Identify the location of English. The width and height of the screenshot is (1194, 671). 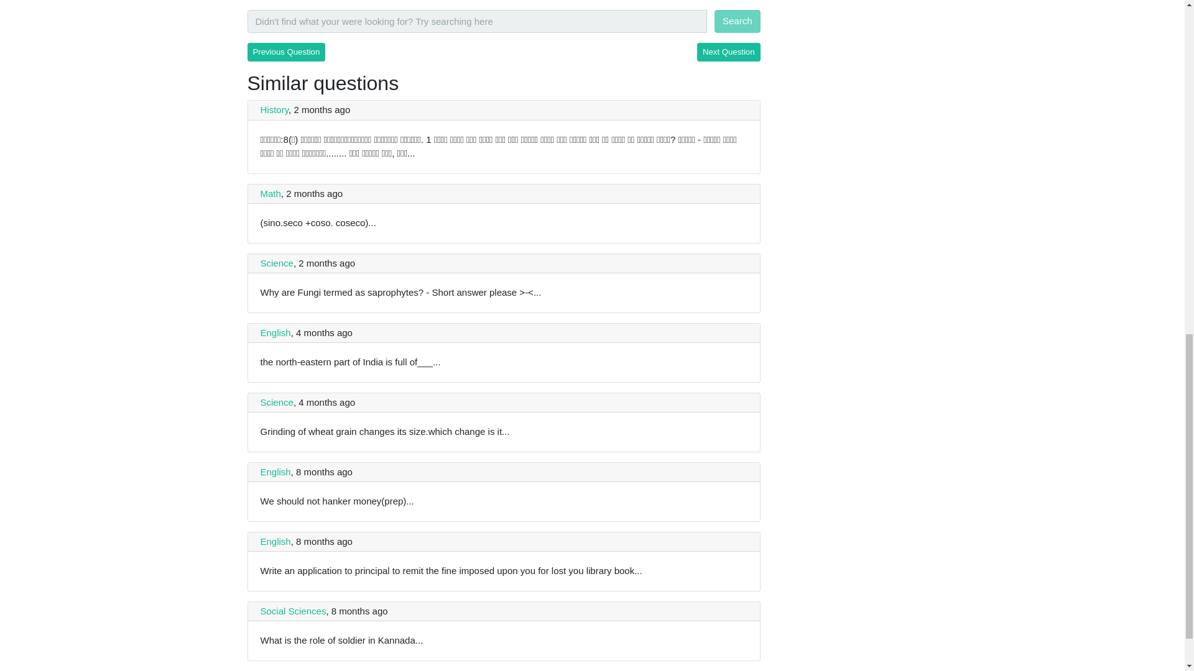
(275, 333).